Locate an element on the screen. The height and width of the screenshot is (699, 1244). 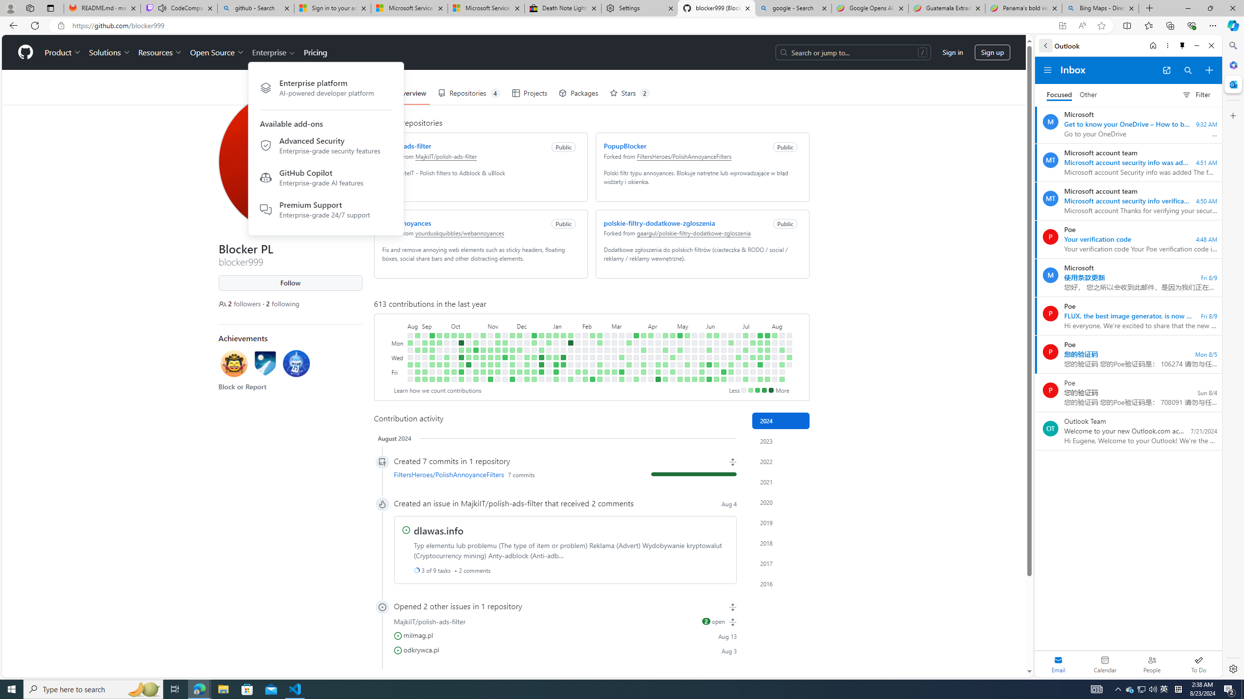
Add this page to favorites (Ctrl+D) is located at coordinates (1101, 26).